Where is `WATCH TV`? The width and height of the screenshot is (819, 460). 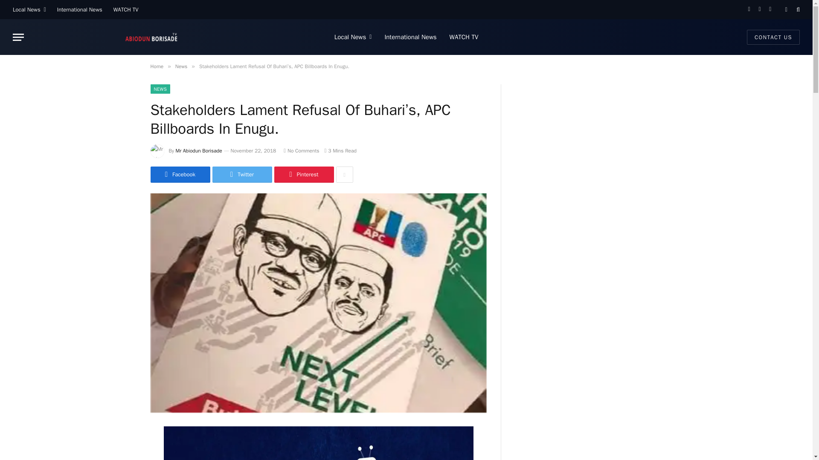 WATCH TV is located at coordinates (126, 9).